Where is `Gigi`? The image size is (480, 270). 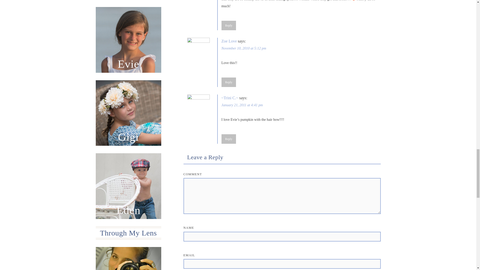 Gigi is located at coordinates (128, 113).